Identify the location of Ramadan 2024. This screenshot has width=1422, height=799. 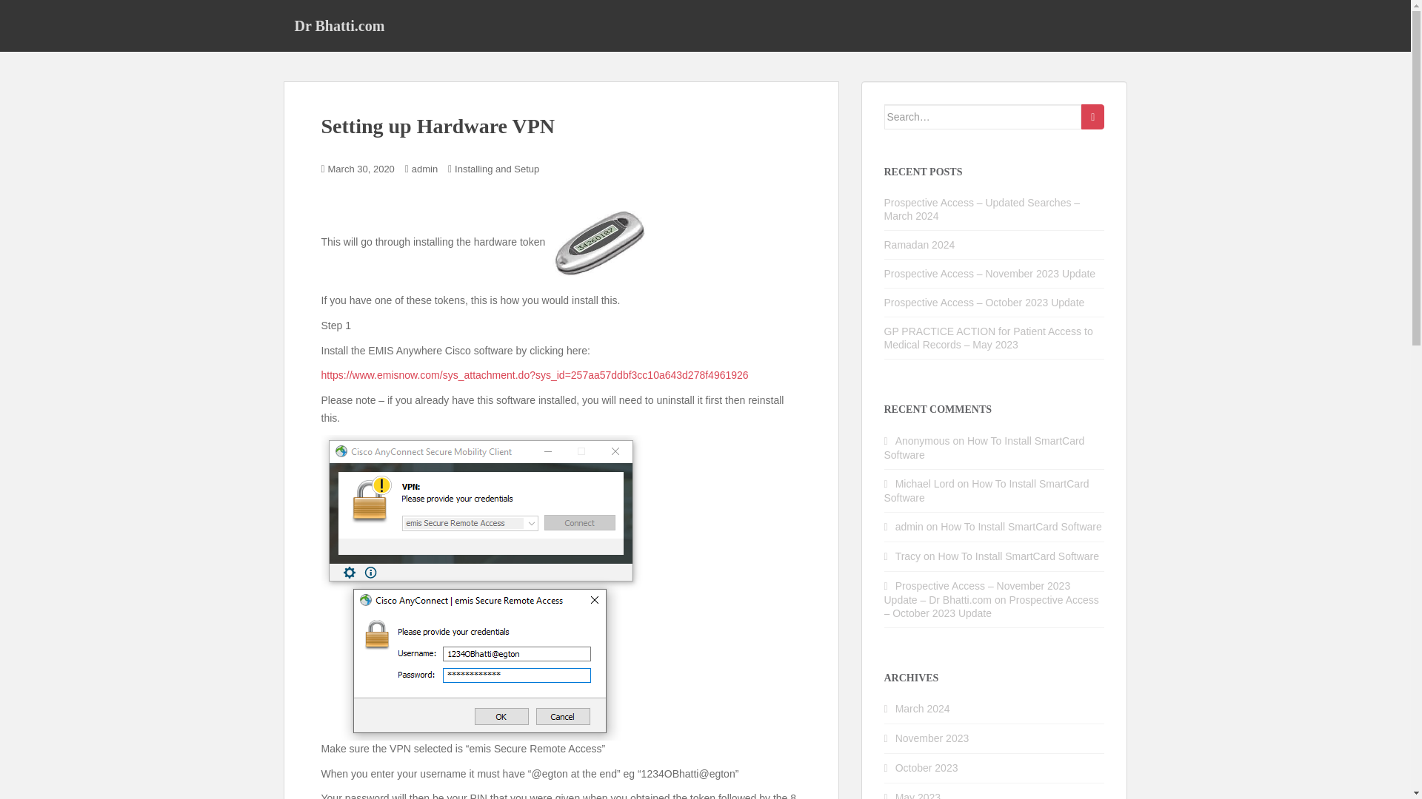
(920, 244).